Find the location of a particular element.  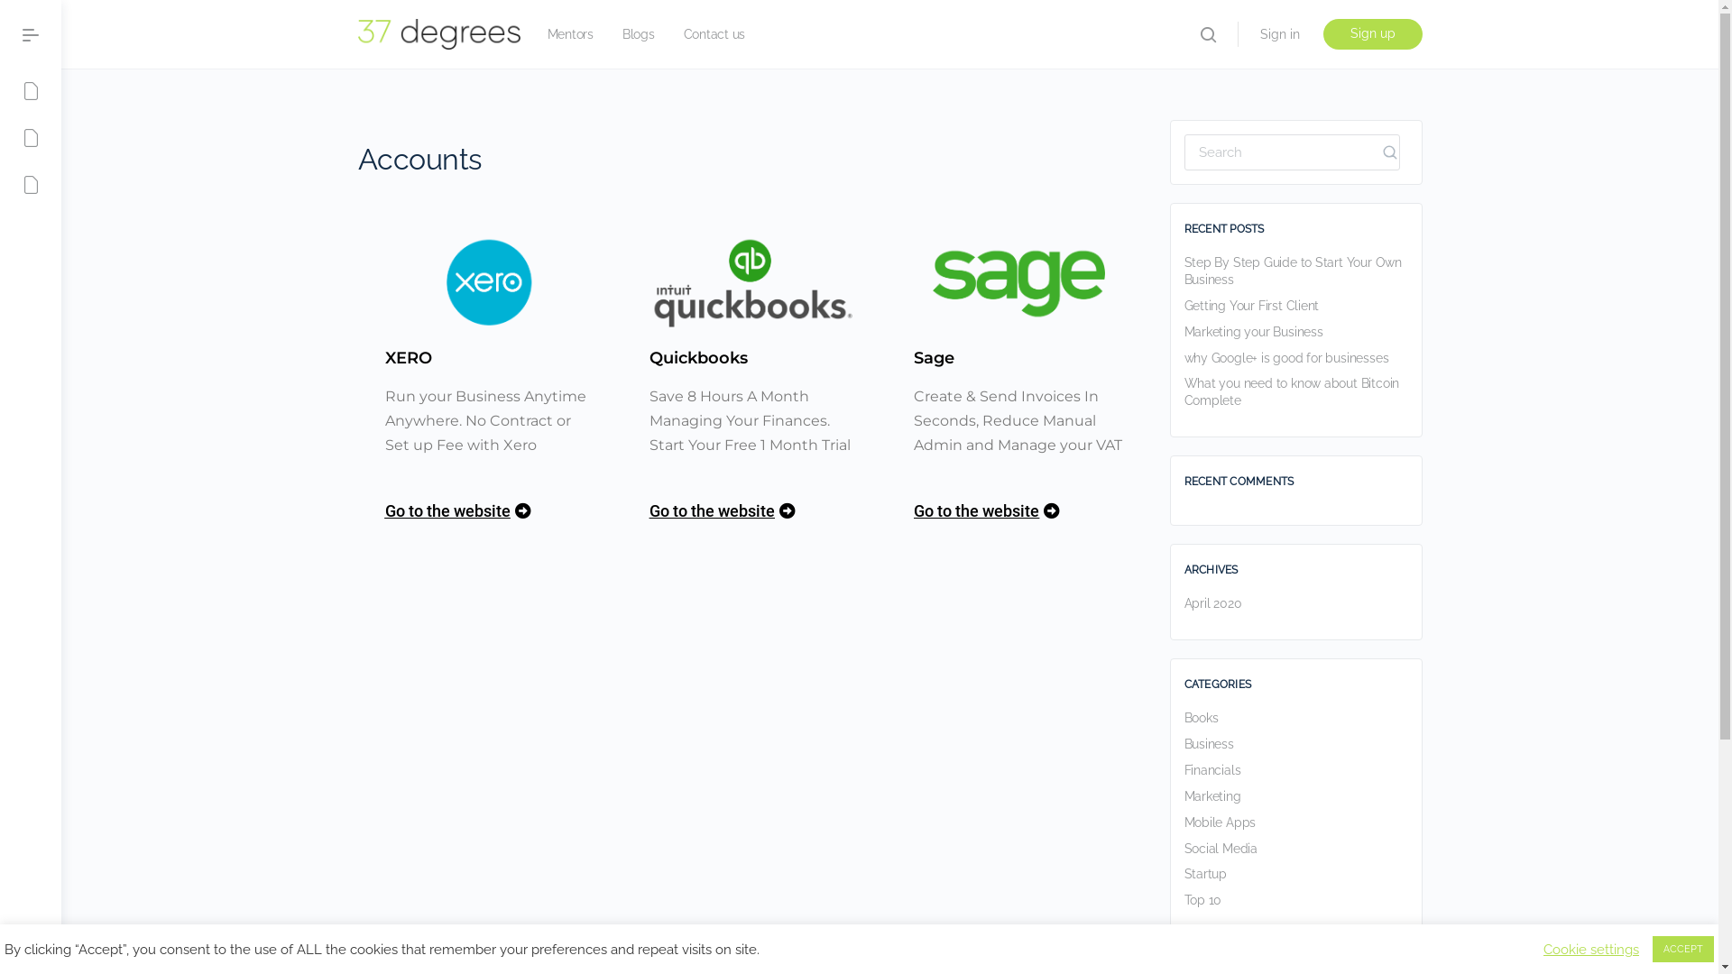

Business is located at coordinates (1209, 744).